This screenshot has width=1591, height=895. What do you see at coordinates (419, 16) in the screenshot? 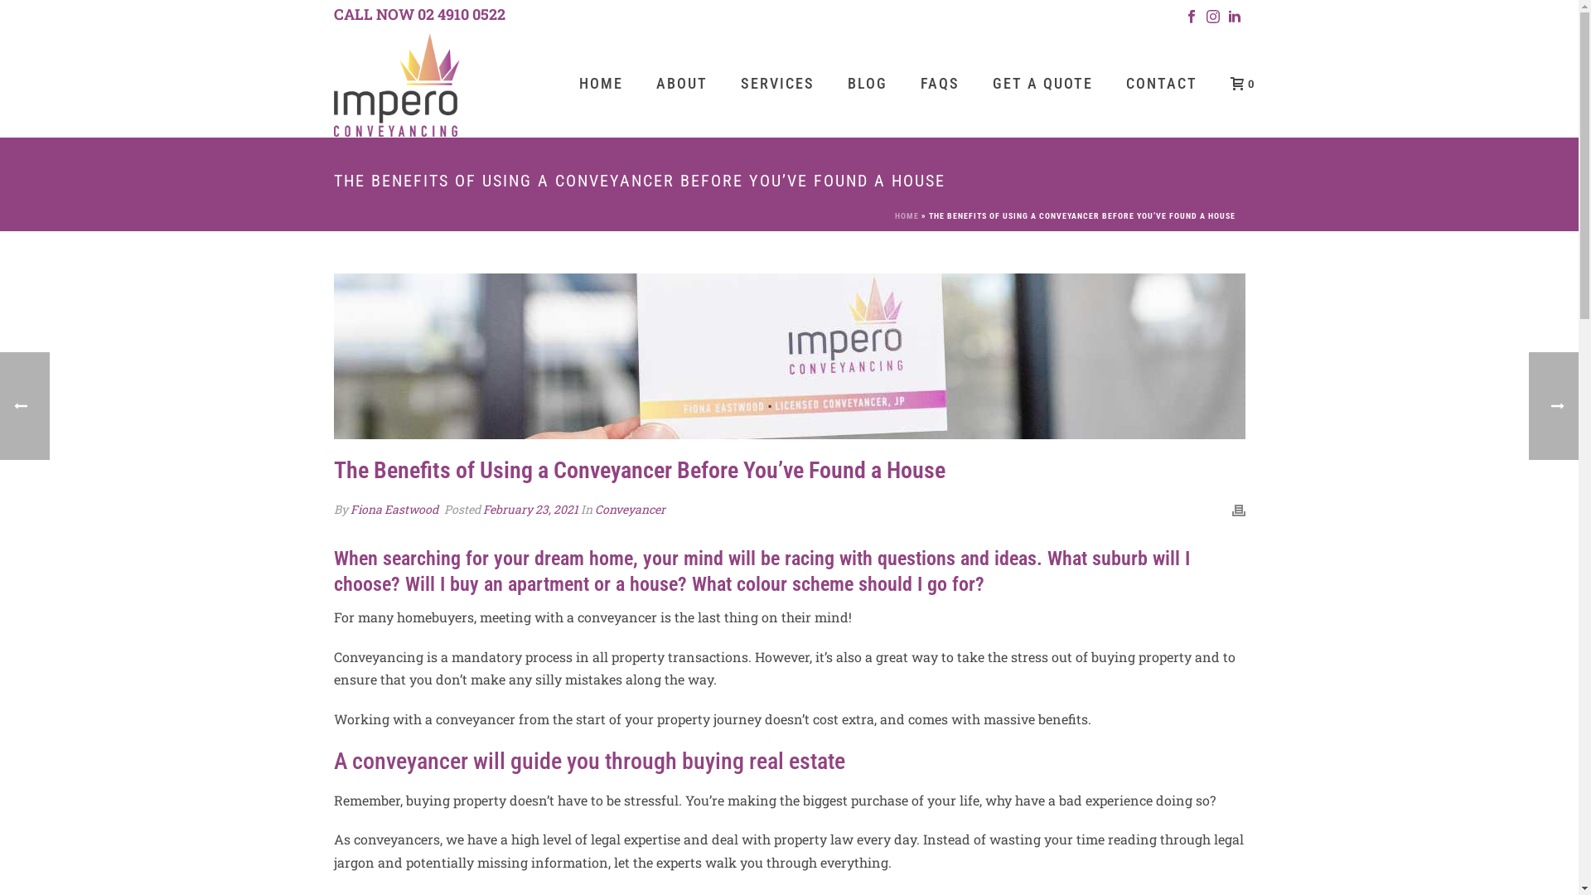
I see `CALL NOW 02 4910 0522` at bounding box center [419, 16].